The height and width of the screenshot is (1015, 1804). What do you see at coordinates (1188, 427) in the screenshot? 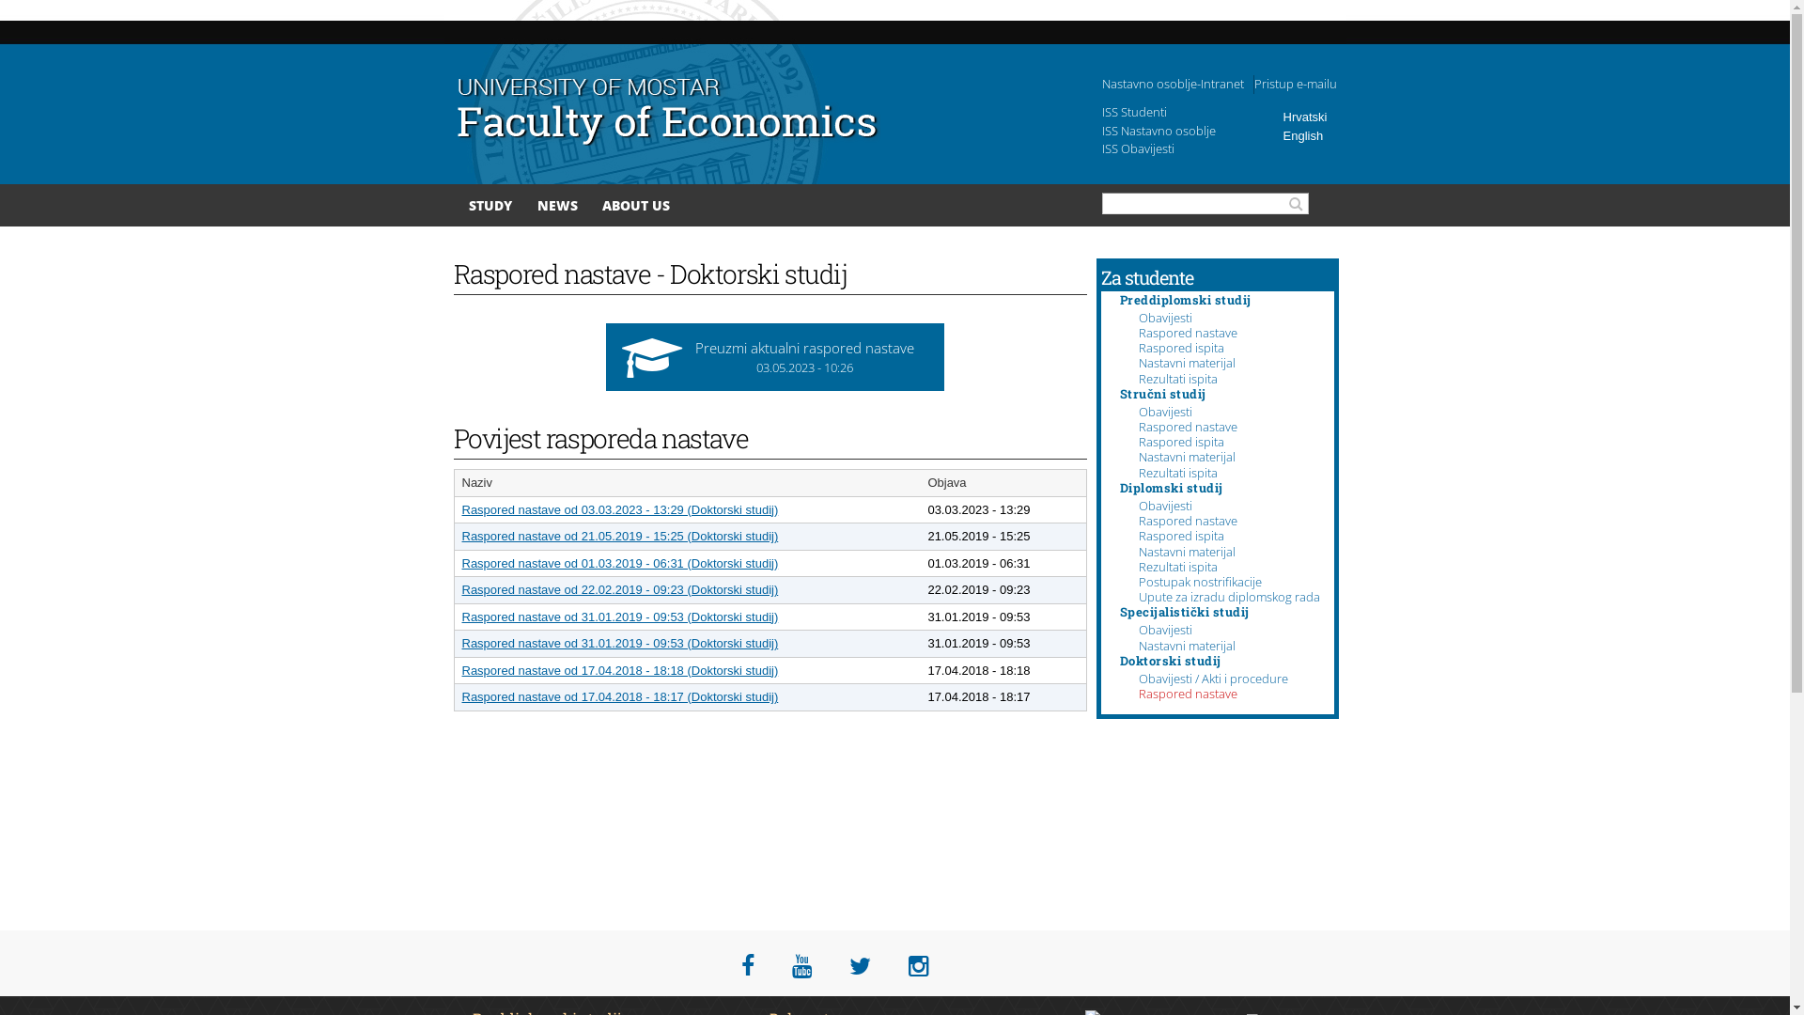
I see `Raspored nastave` at bounding box center [1188, 427].